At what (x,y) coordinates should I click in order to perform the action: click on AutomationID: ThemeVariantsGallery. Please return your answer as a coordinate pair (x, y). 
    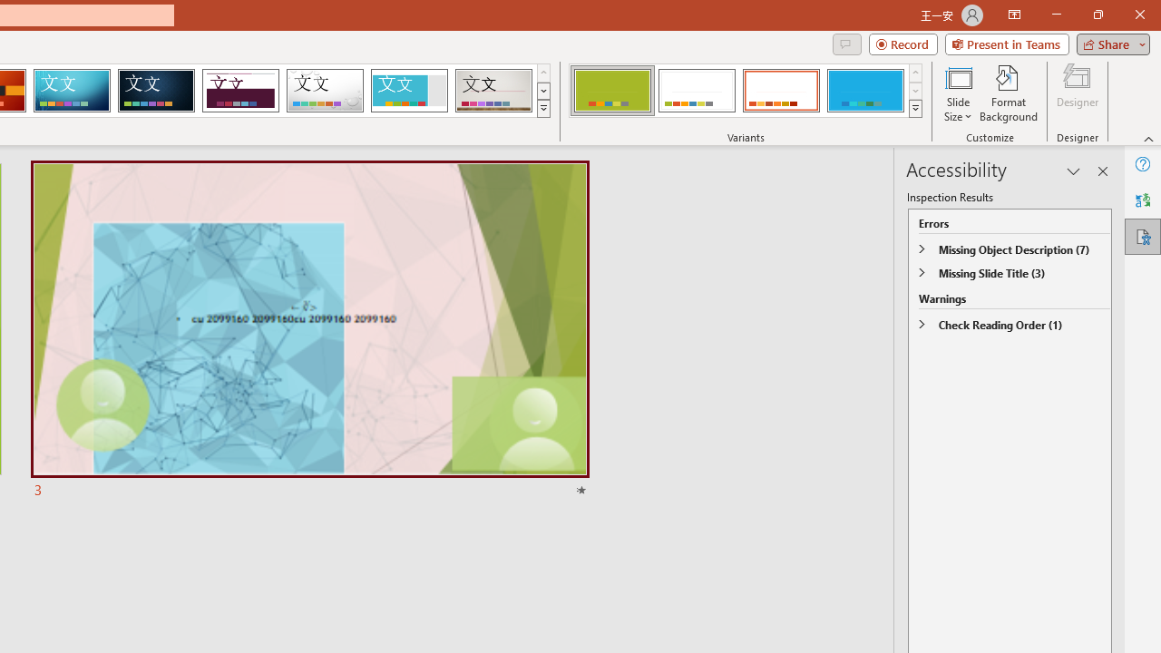
    Looking at the image, I should click on (746, 91).